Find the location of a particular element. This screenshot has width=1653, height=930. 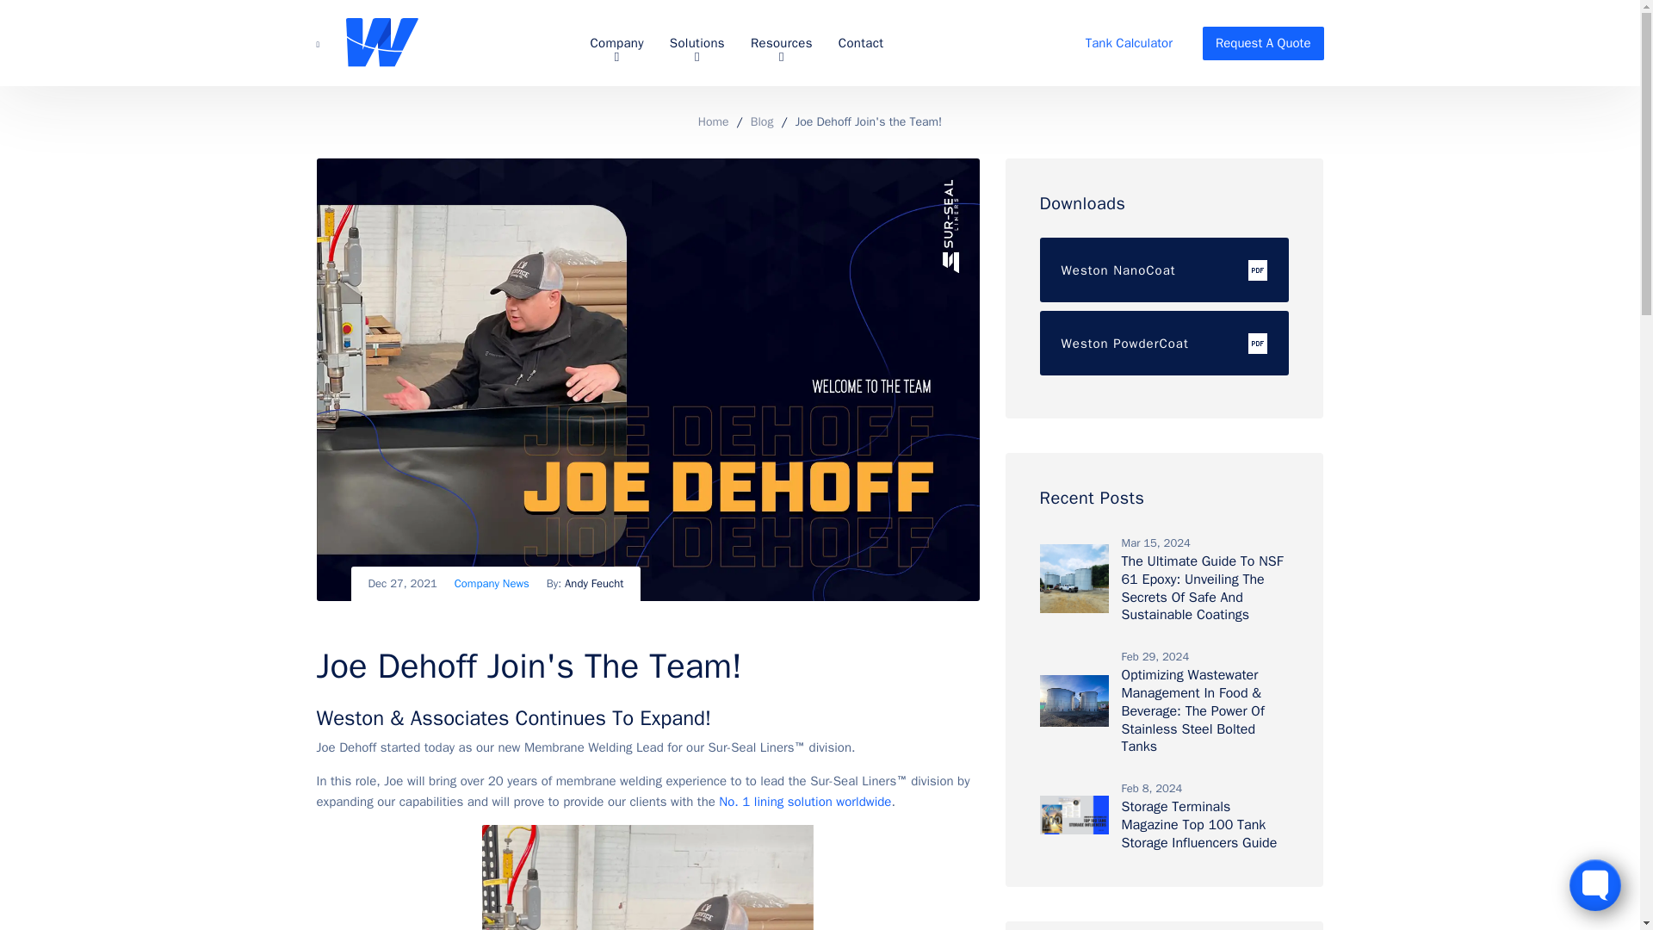

Head to Home Page is located at coordinates (381, 43).